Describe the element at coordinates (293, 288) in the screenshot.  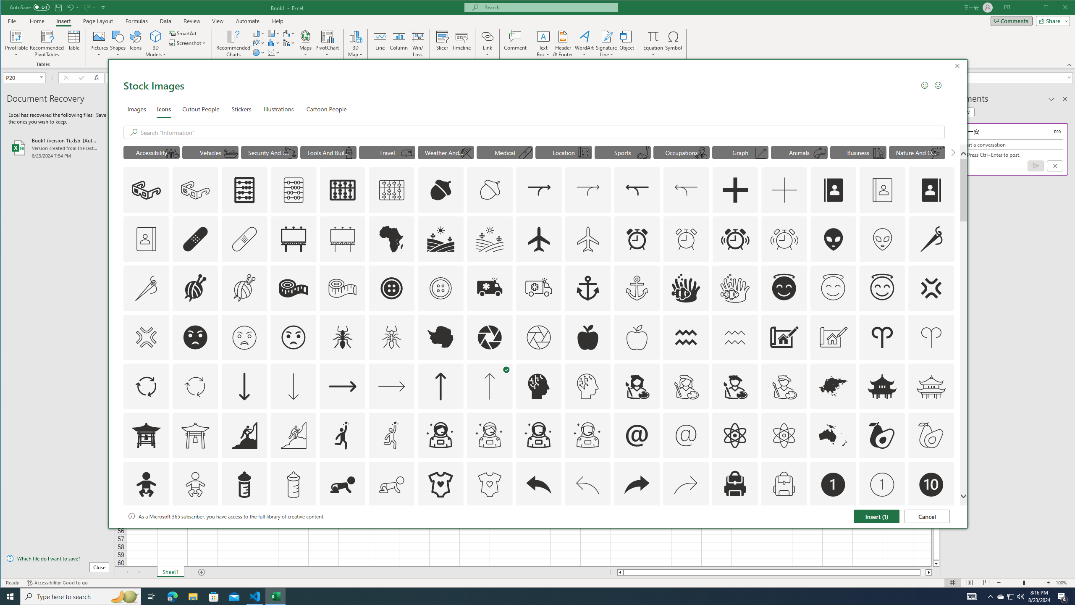
I see `AutomationID: Icons_AlterationsTailoring2` at that location.